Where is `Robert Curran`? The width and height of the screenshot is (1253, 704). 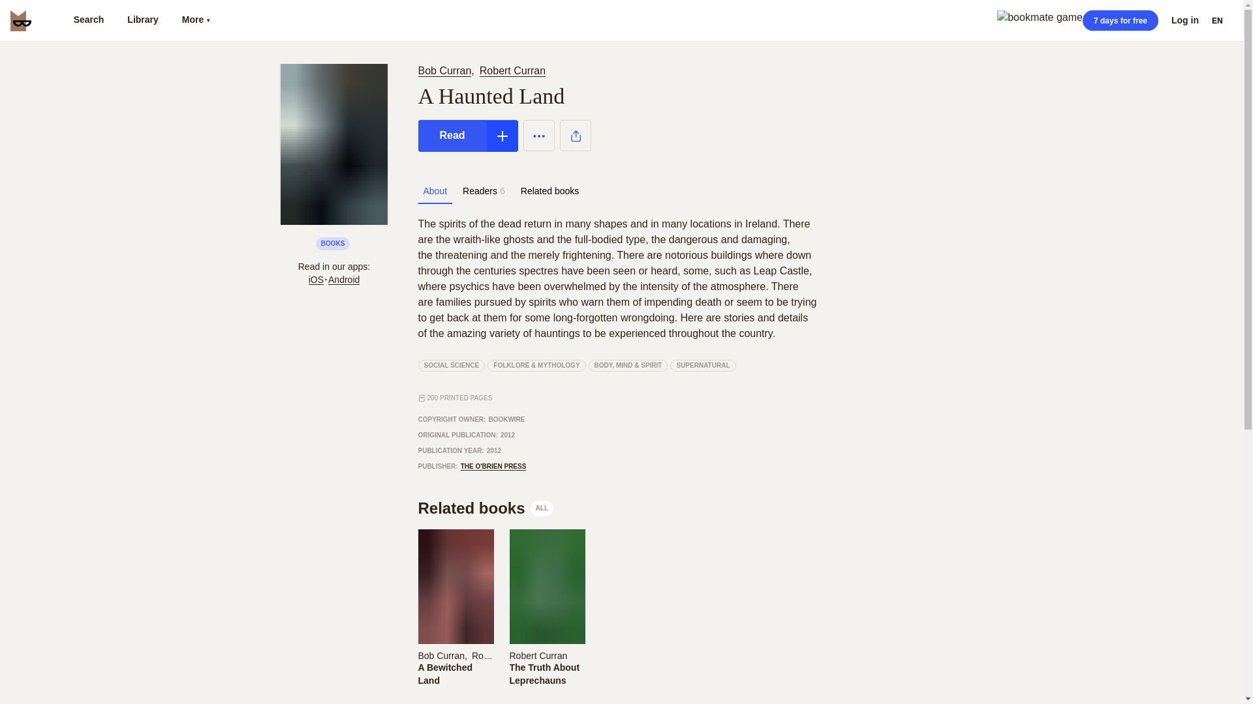
Robert Curran is located at coordinates (546, 654).